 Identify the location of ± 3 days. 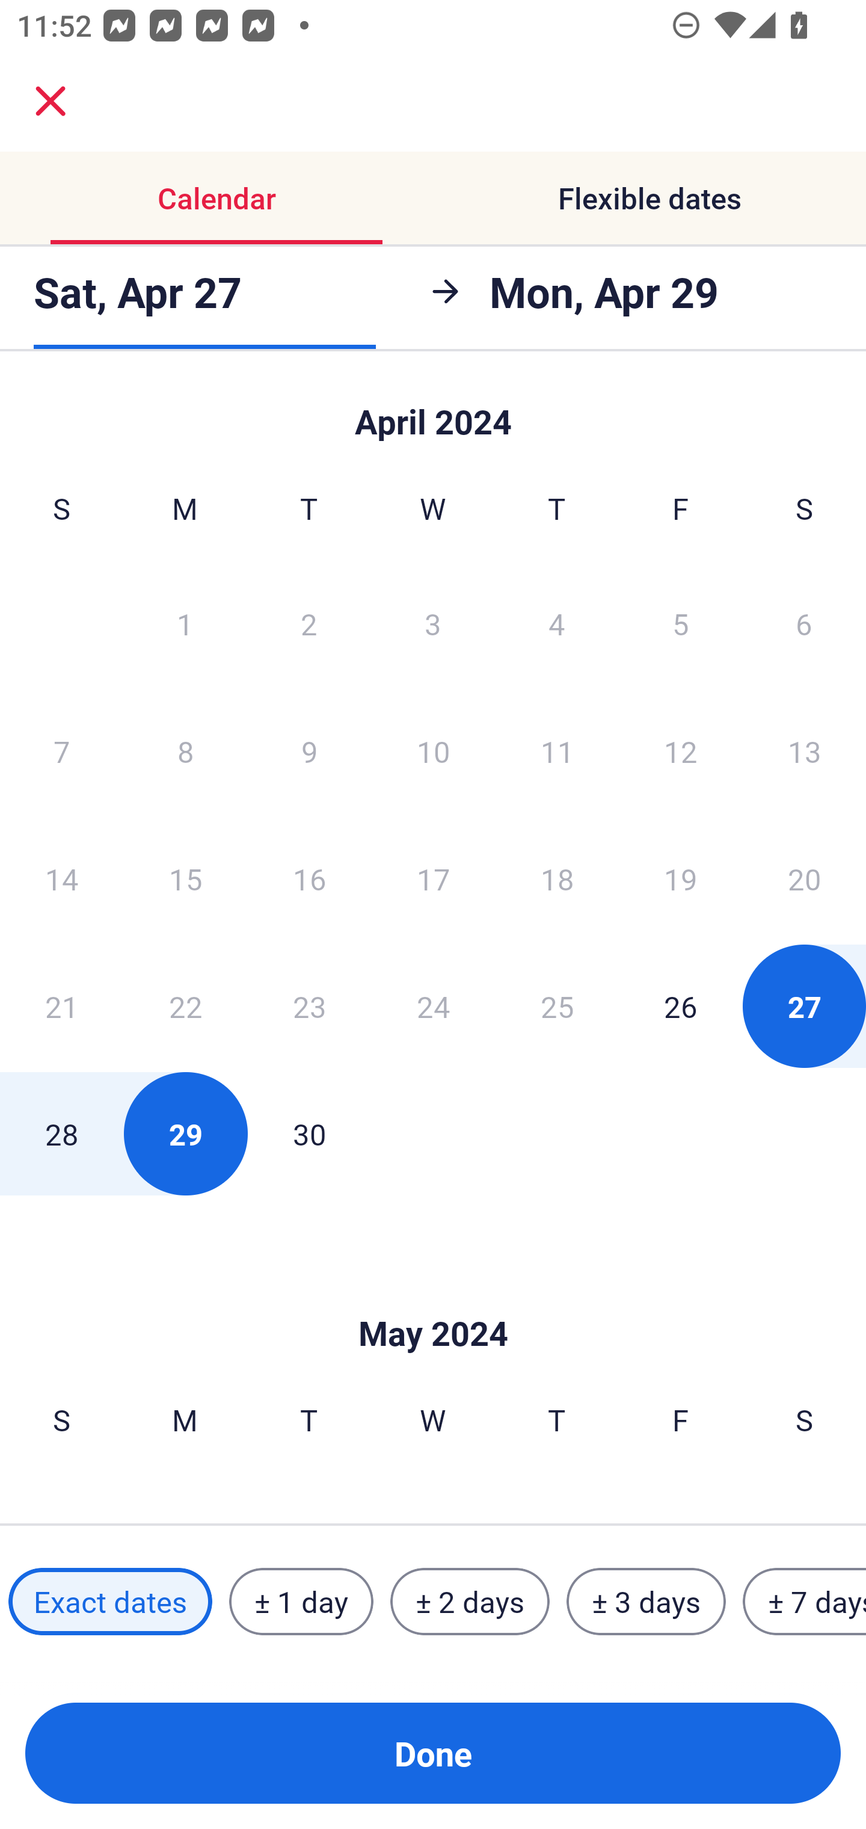
(646, 1601).